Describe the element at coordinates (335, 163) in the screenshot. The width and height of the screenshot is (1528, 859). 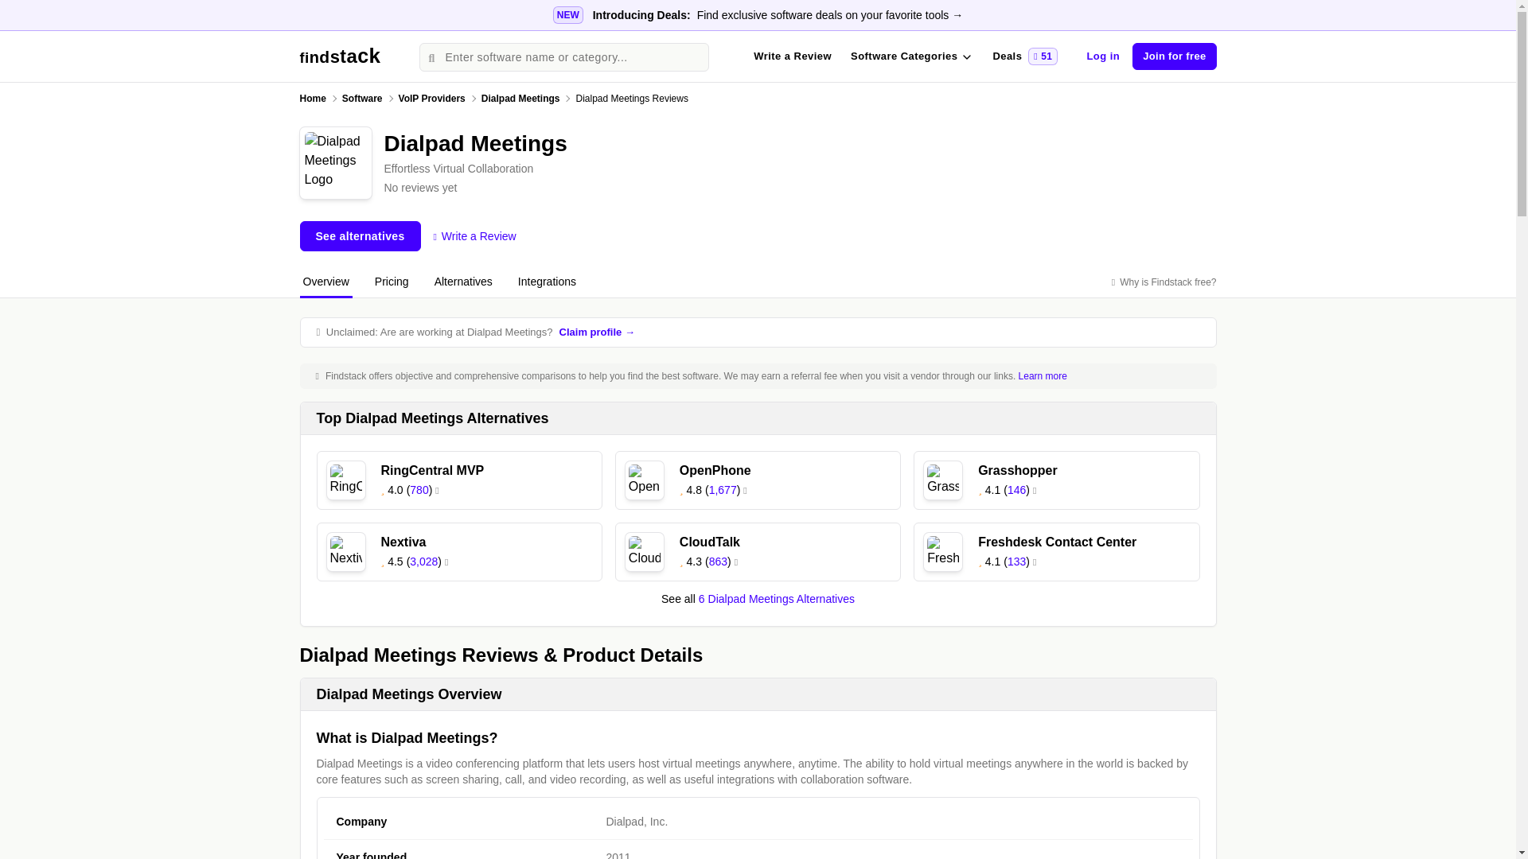
I see `Nextiva` at that location.